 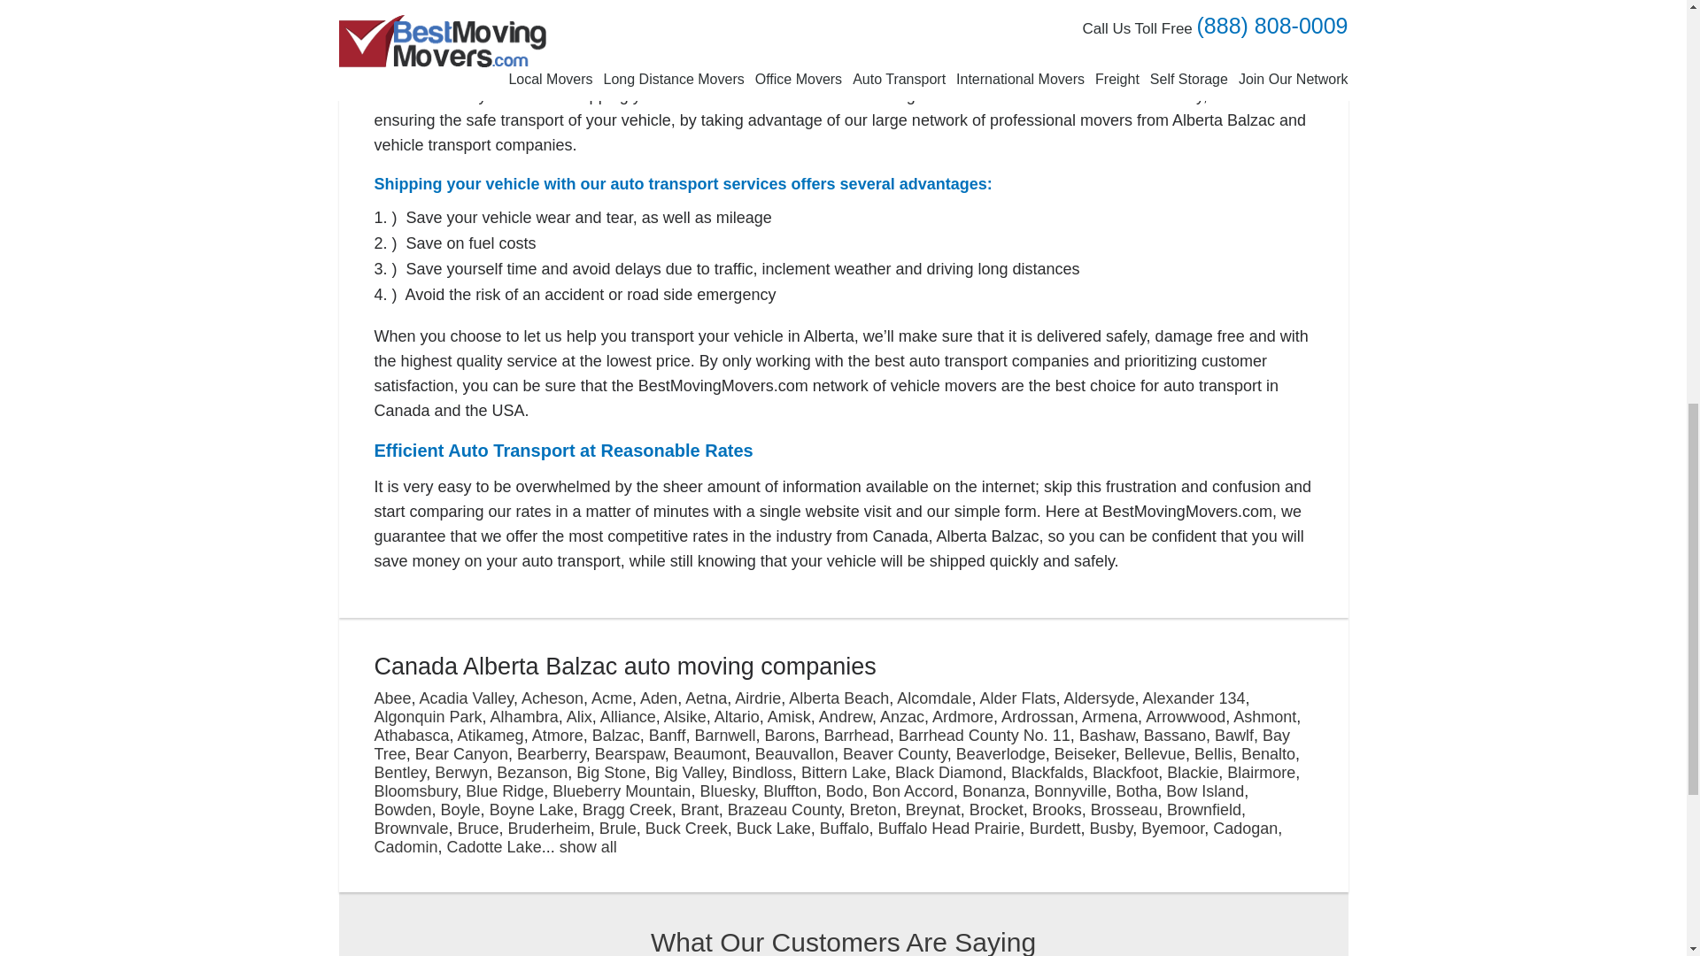 What do you see at coordinates (838, 698) in the screenshot?
I see `Alberta Beach` at bounding box center [838, 698].